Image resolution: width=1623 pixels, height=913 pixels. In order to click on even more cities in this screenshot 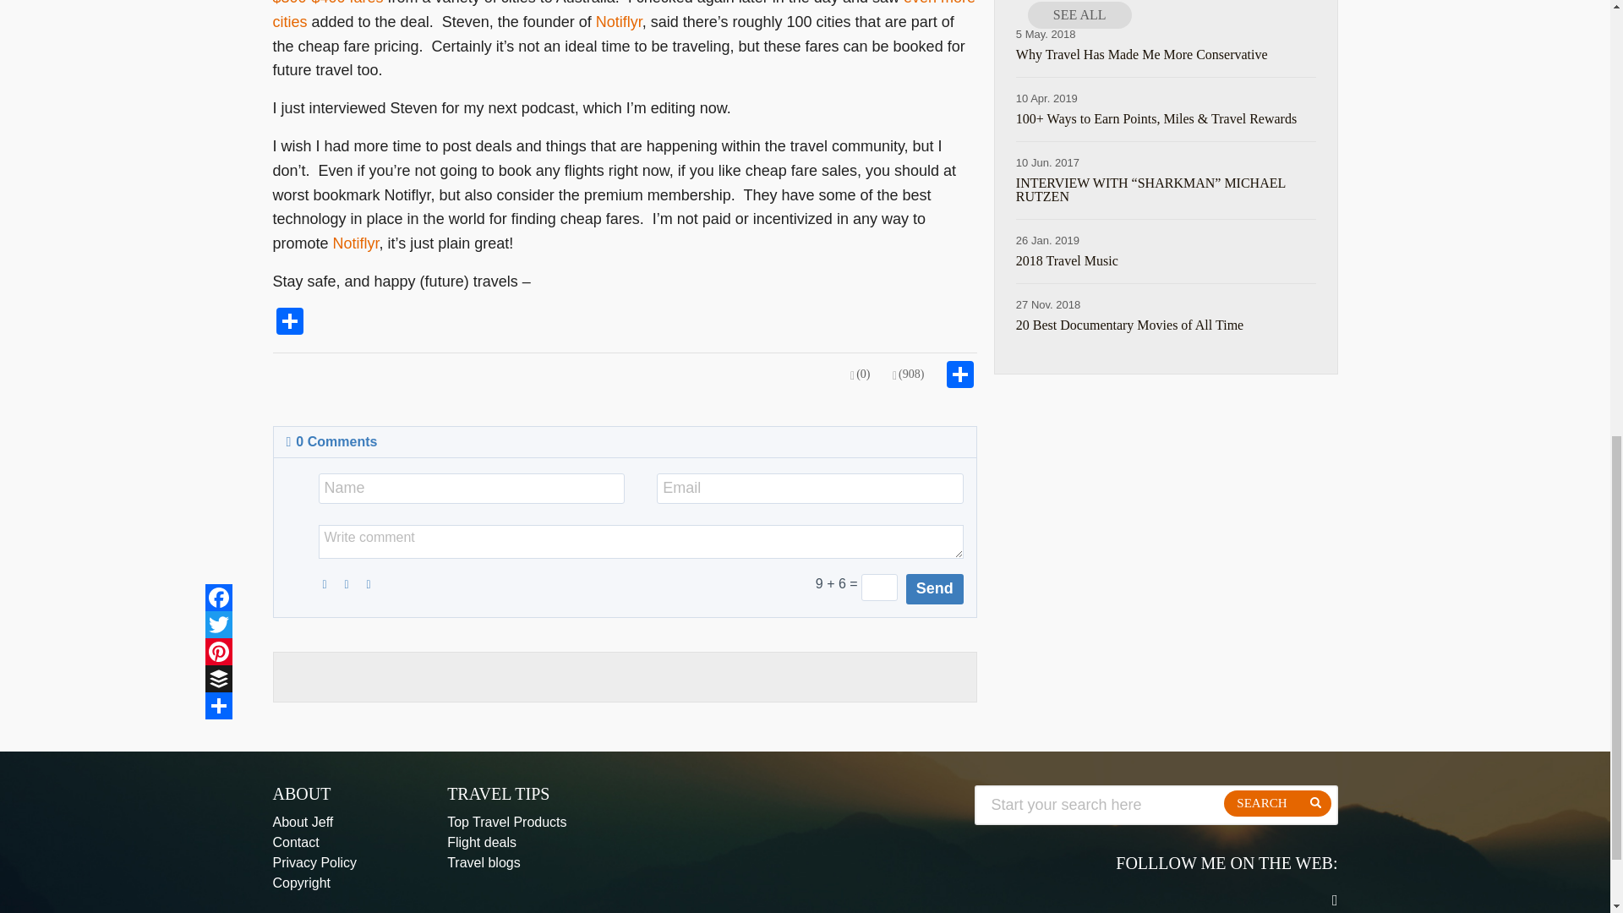, I will do `click(624, 15)`.